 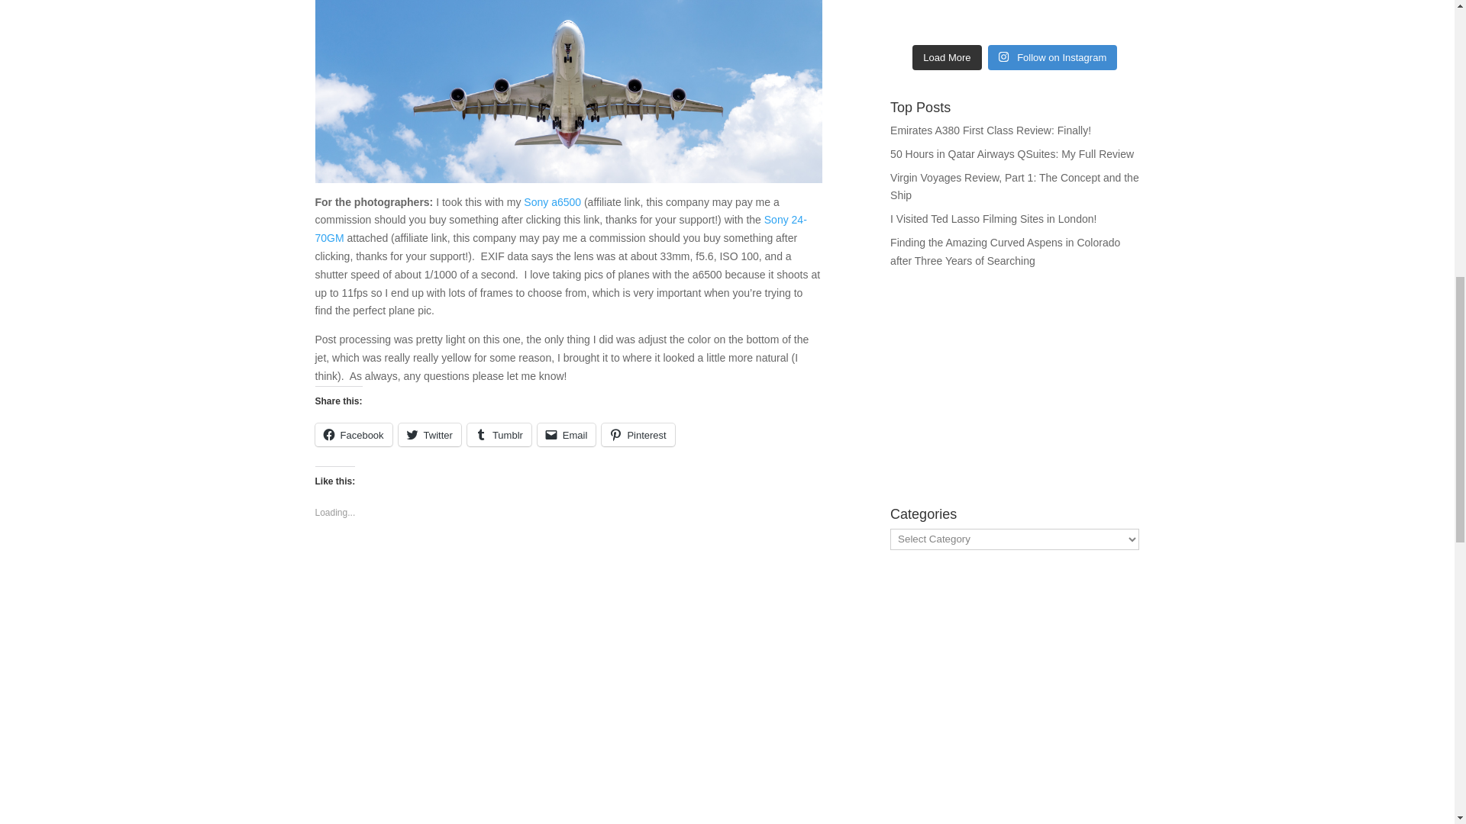 What do you see at coordinates (499, 435) in the screenshot?
I see `Tumblr` at bounding box center [499, 435].